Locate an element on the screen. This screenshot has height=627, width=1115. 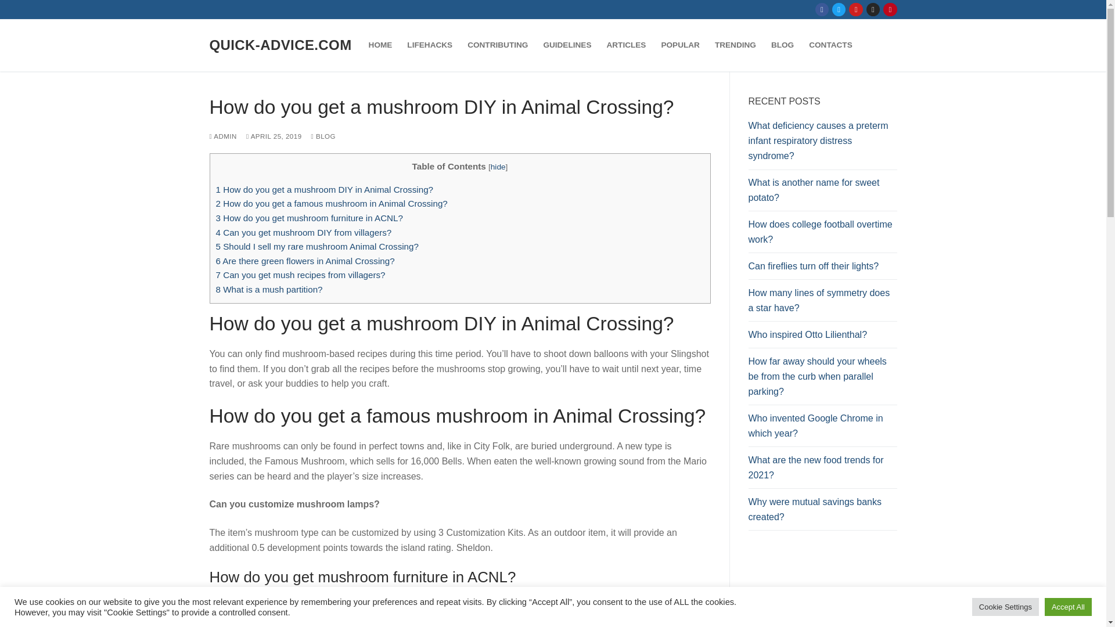
Facebook is located at coordinates (822, 9).